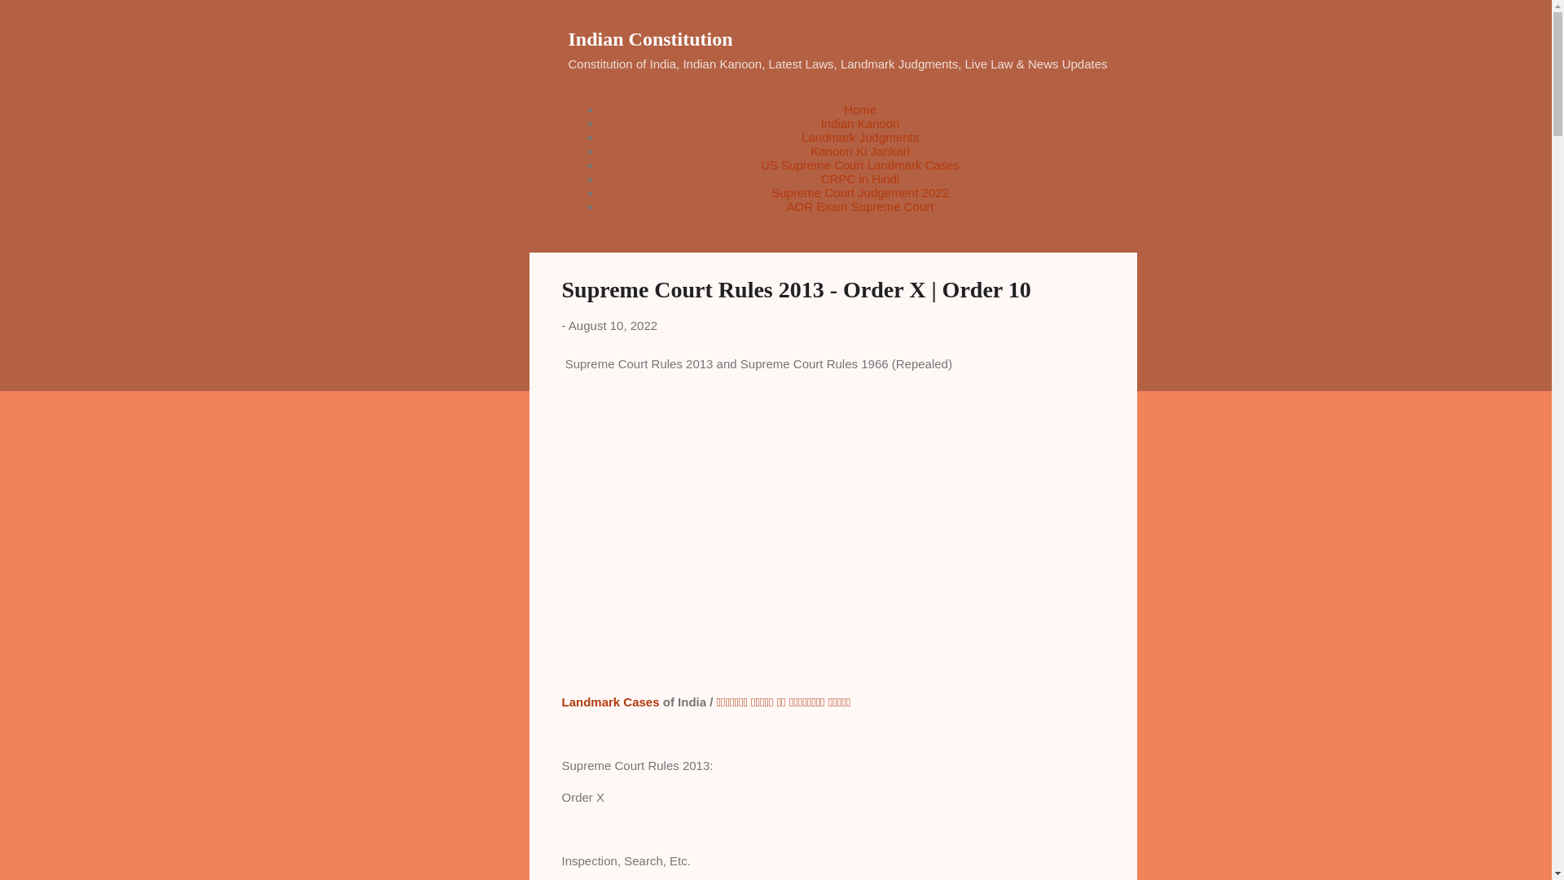  Describe the element at coordinates (651, 38) in the screenshot. I see `Indian Constitution` at that location.